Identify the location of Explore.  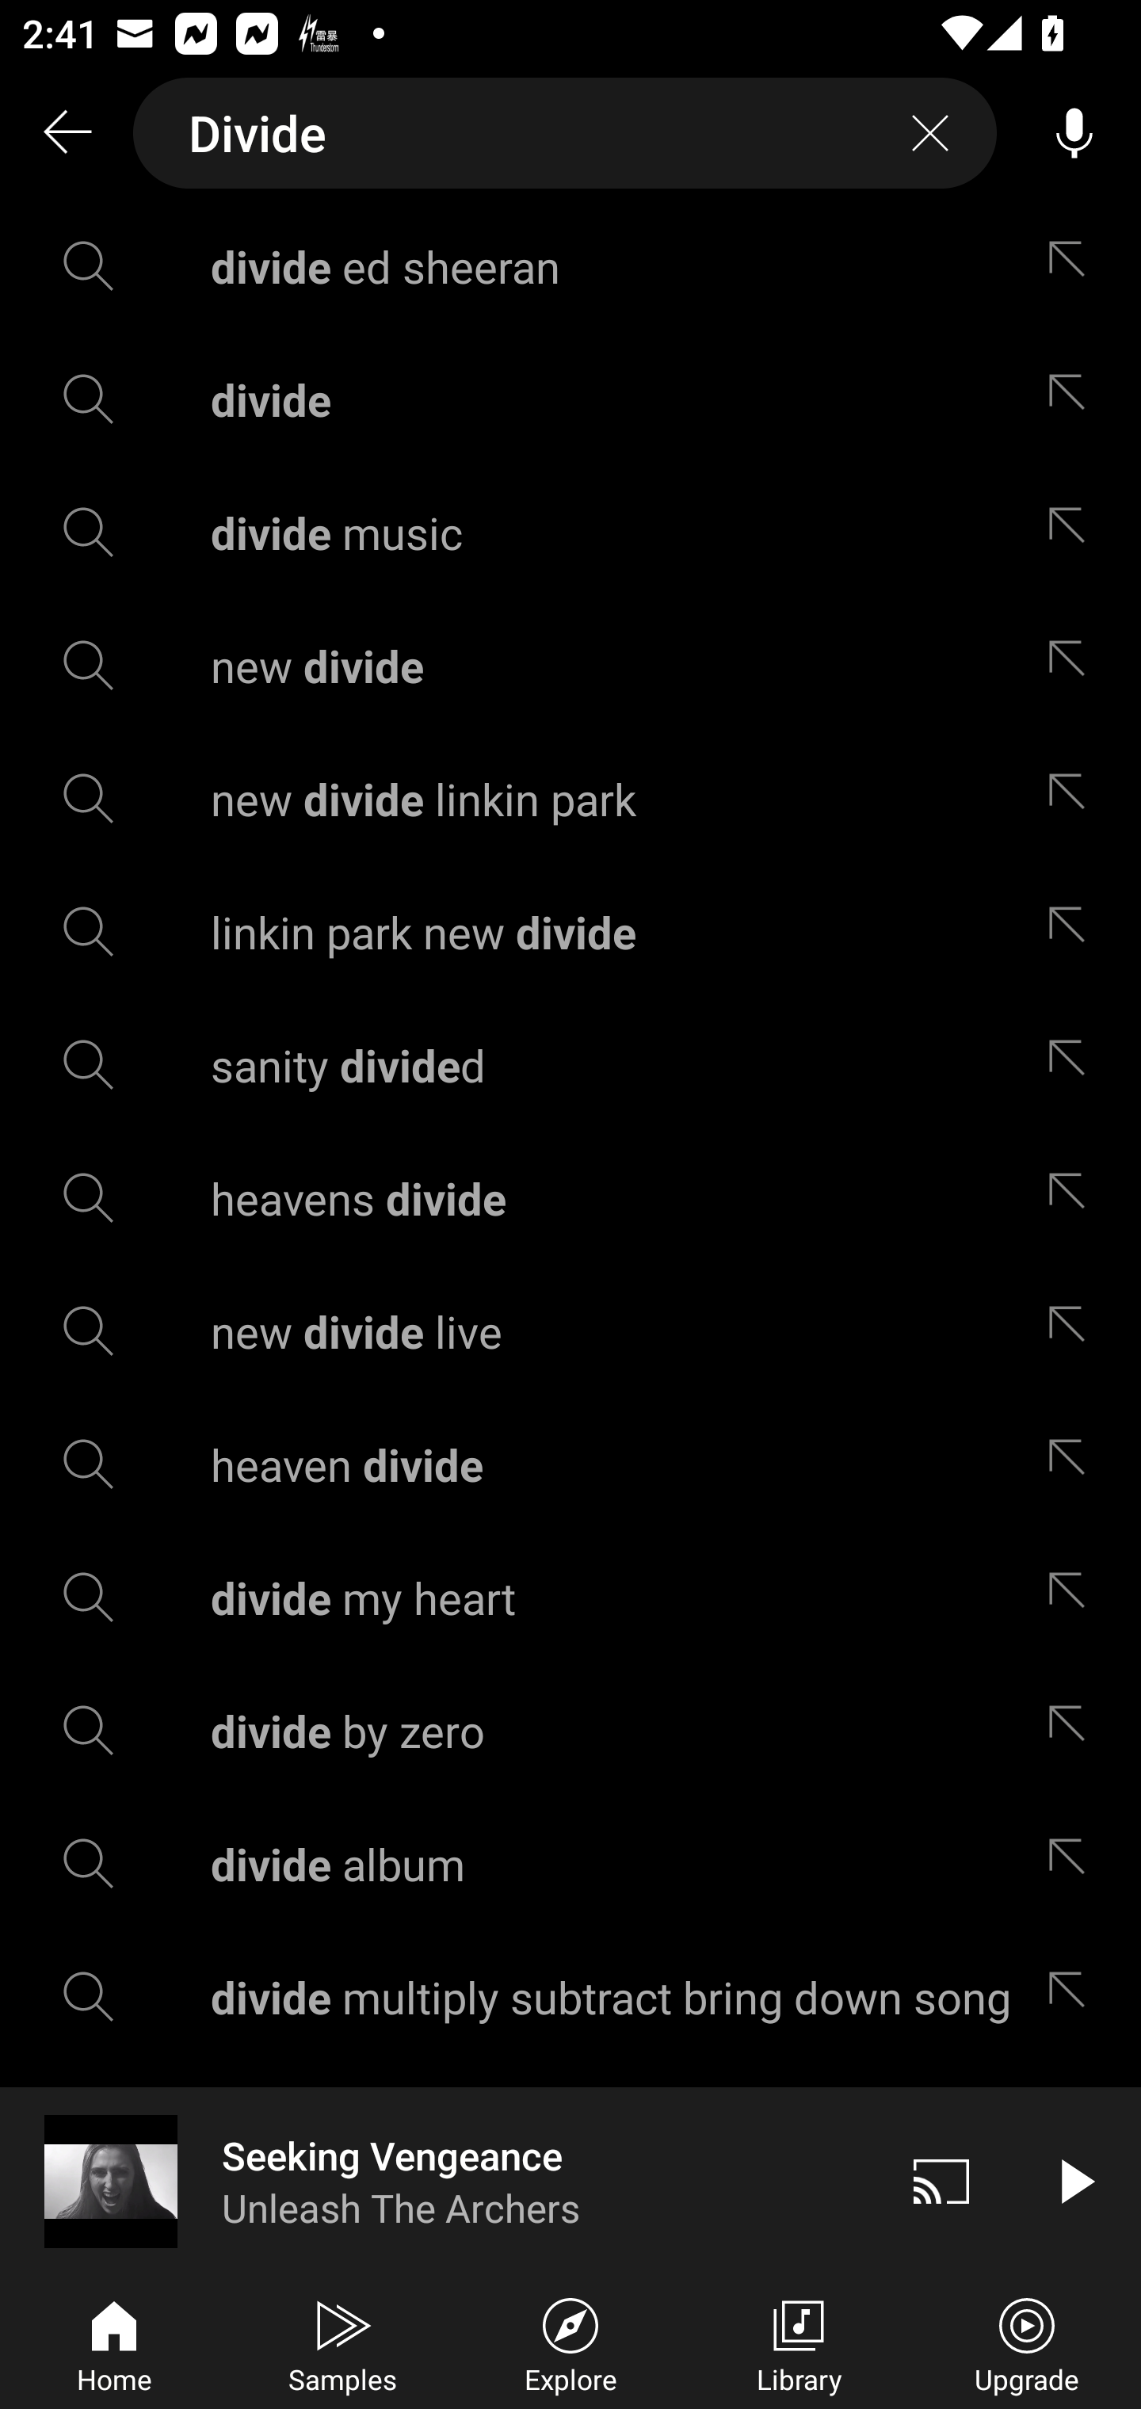
(570, 2342).